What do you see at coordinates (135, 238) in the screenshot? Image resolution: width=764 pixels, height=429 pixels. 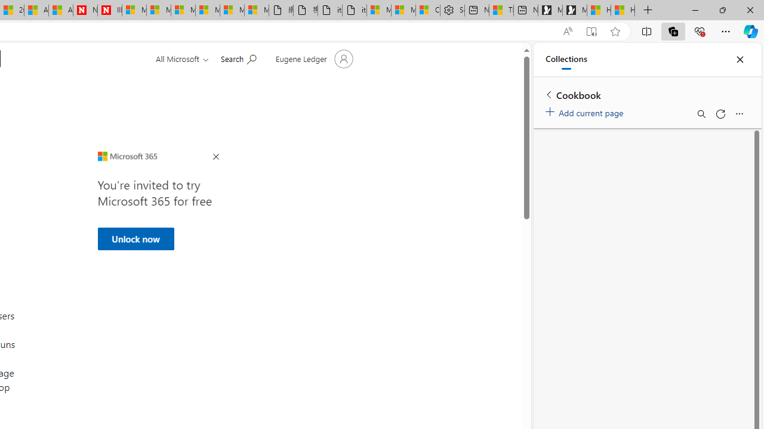 I see `Unlock now` at bounding box center [135, 238].